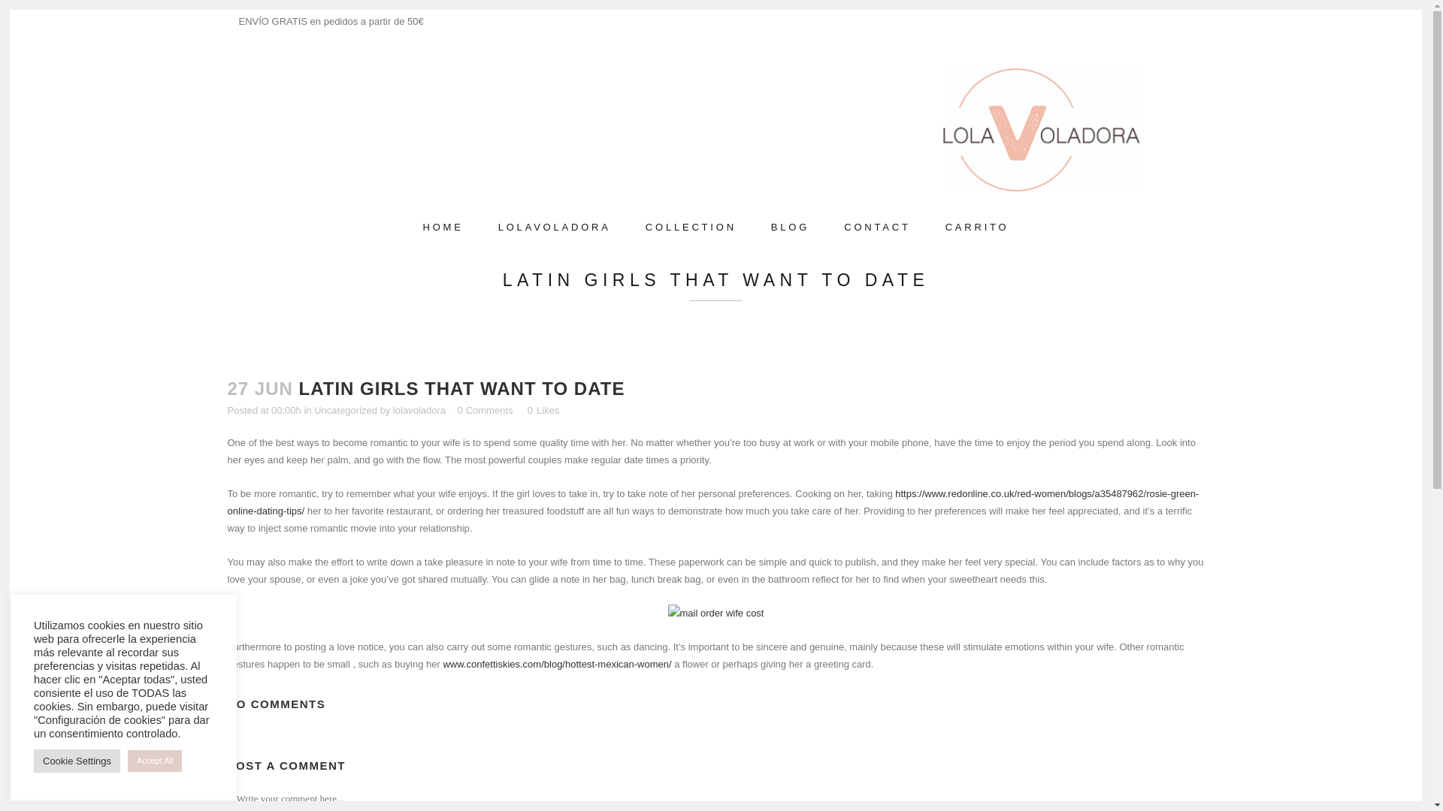 This screenshot has height=811, width=1443. Describe the element at coordinates (77, 761) in the screenshot. I see `Cookie Settings` at that location.